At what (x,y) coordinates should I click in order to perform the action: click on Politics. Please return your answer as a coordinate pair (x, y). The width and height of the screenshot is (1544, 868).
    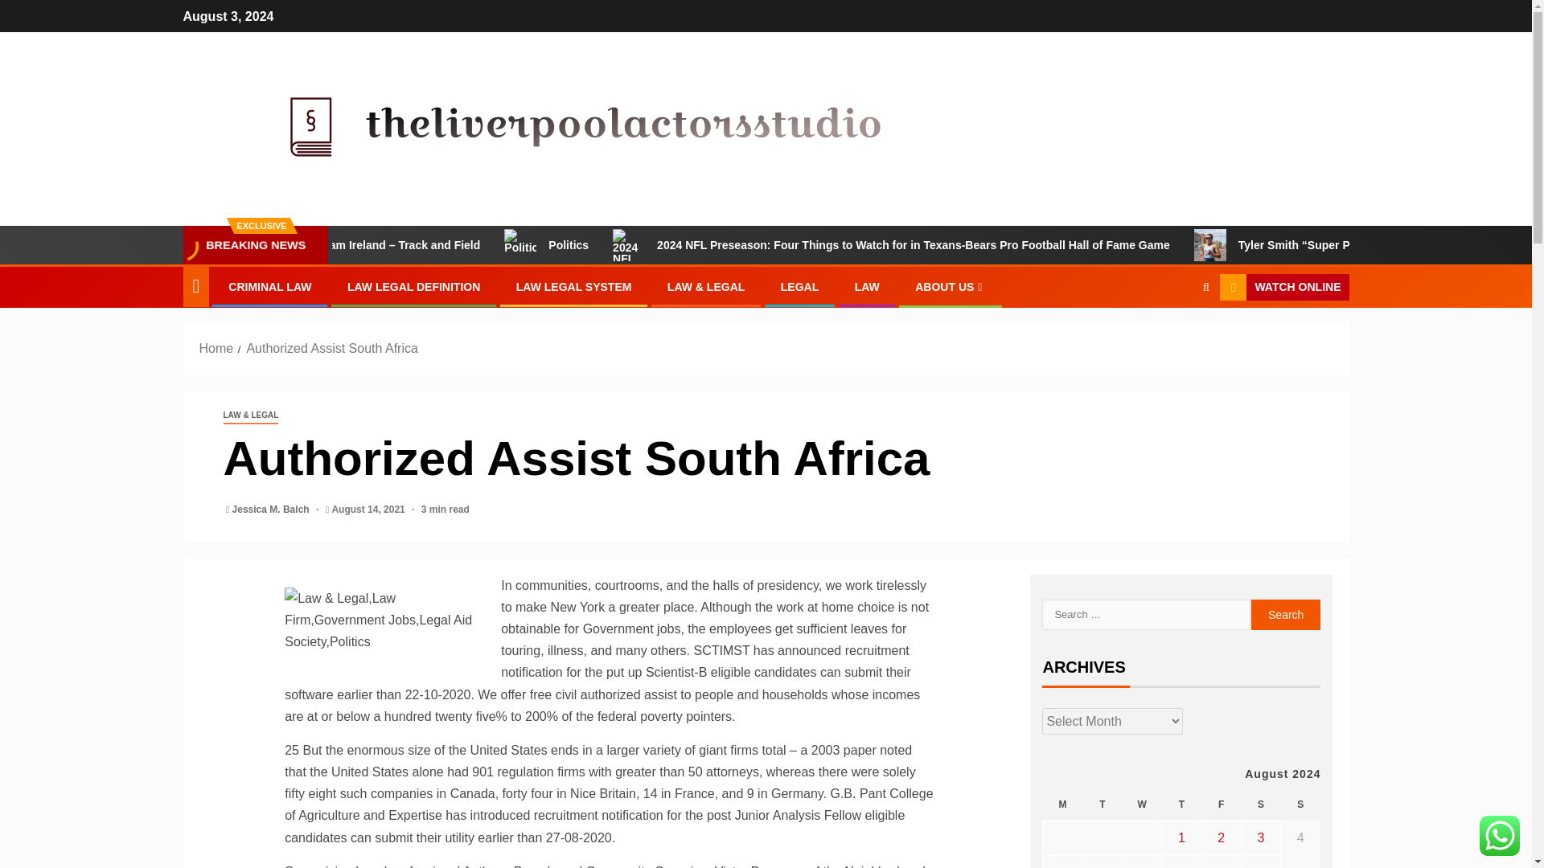
    Looking at the image, I should click on (592, 241).